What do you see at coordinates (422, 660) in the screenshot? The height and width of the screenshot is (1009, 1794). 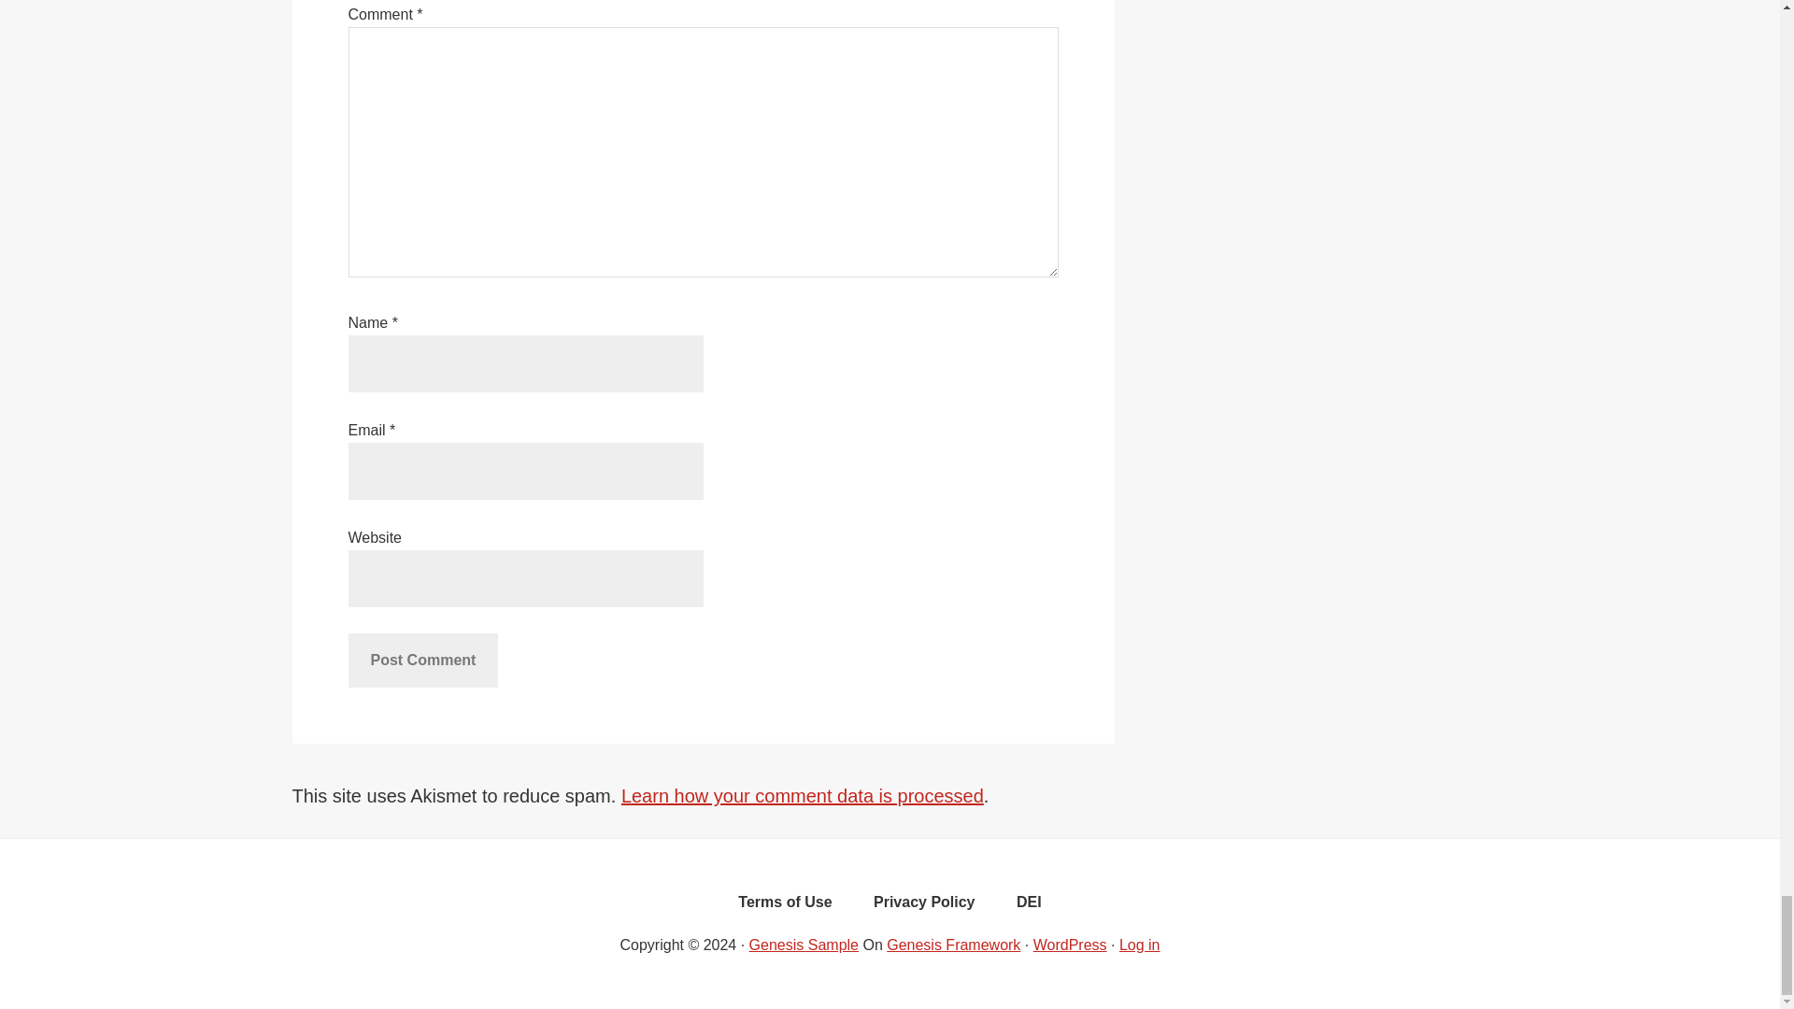 I see `Post Comment` at bounding box center [422, 660].